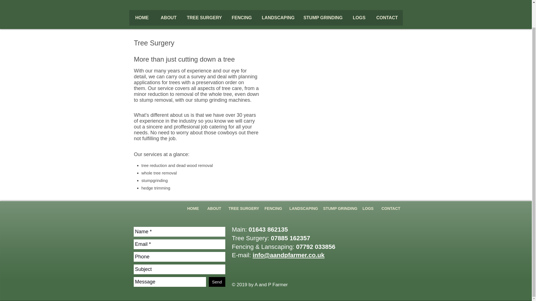  I want to click on STUMP GRINDING, so click(323, 19).